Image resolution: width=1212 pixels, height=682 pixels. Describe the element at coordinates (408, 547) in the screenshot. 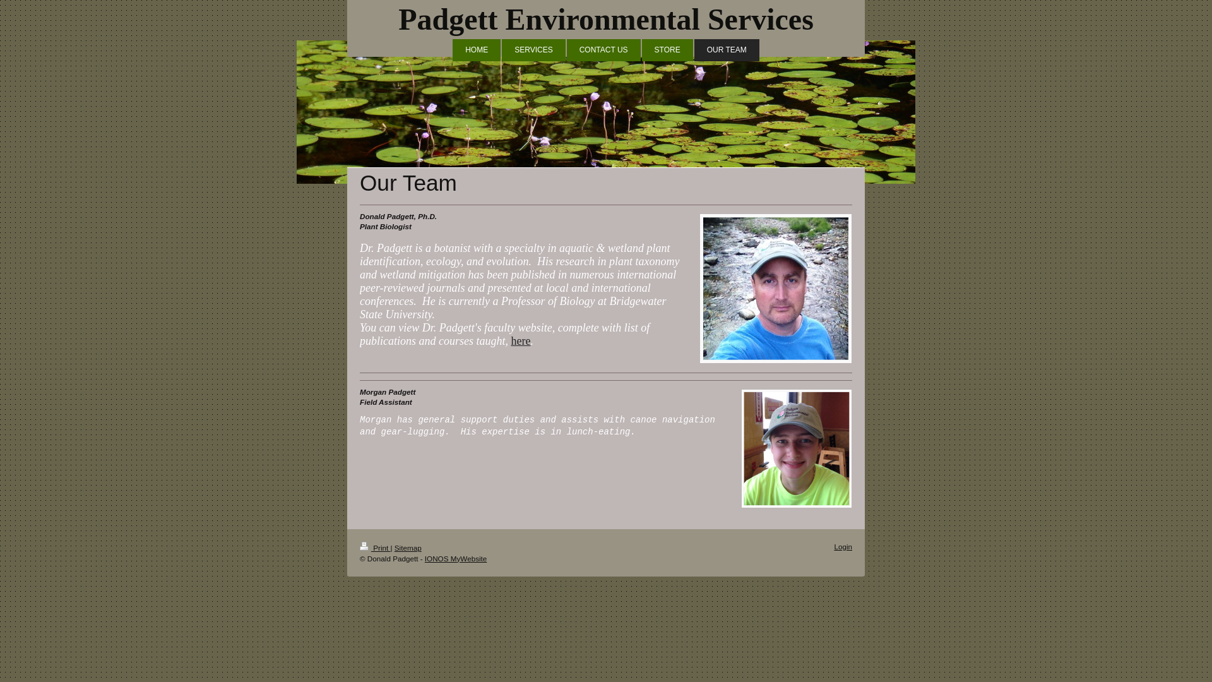

I see `Sitemap` at that location.